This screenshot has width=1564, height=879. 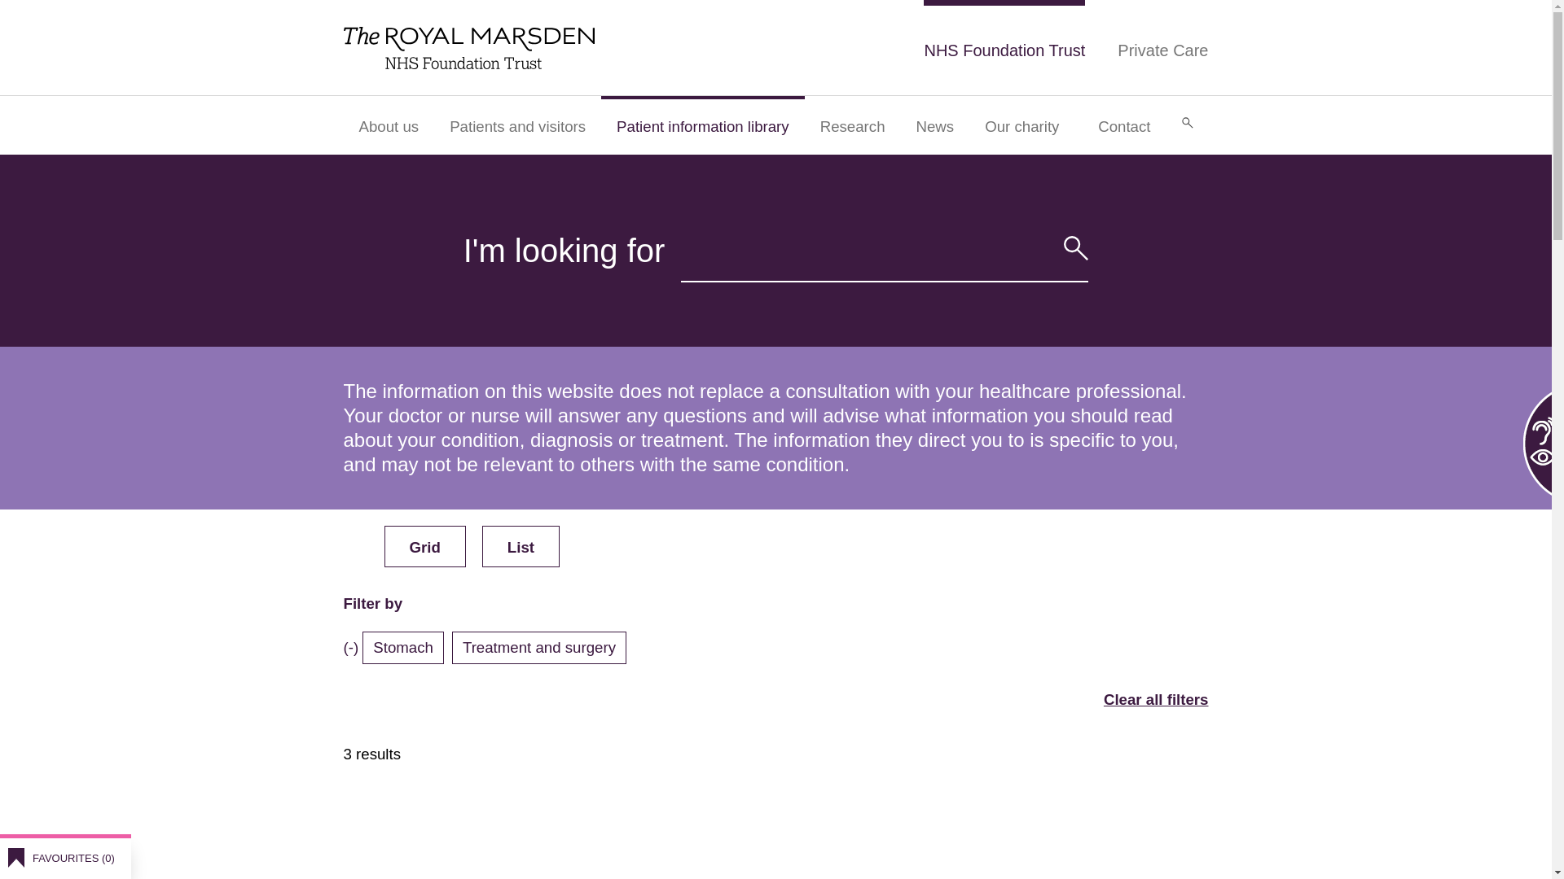 What do you see at coordinates (1123, 125) in the screenshot?
I see `Contact` at bounding box center [1123, 125].